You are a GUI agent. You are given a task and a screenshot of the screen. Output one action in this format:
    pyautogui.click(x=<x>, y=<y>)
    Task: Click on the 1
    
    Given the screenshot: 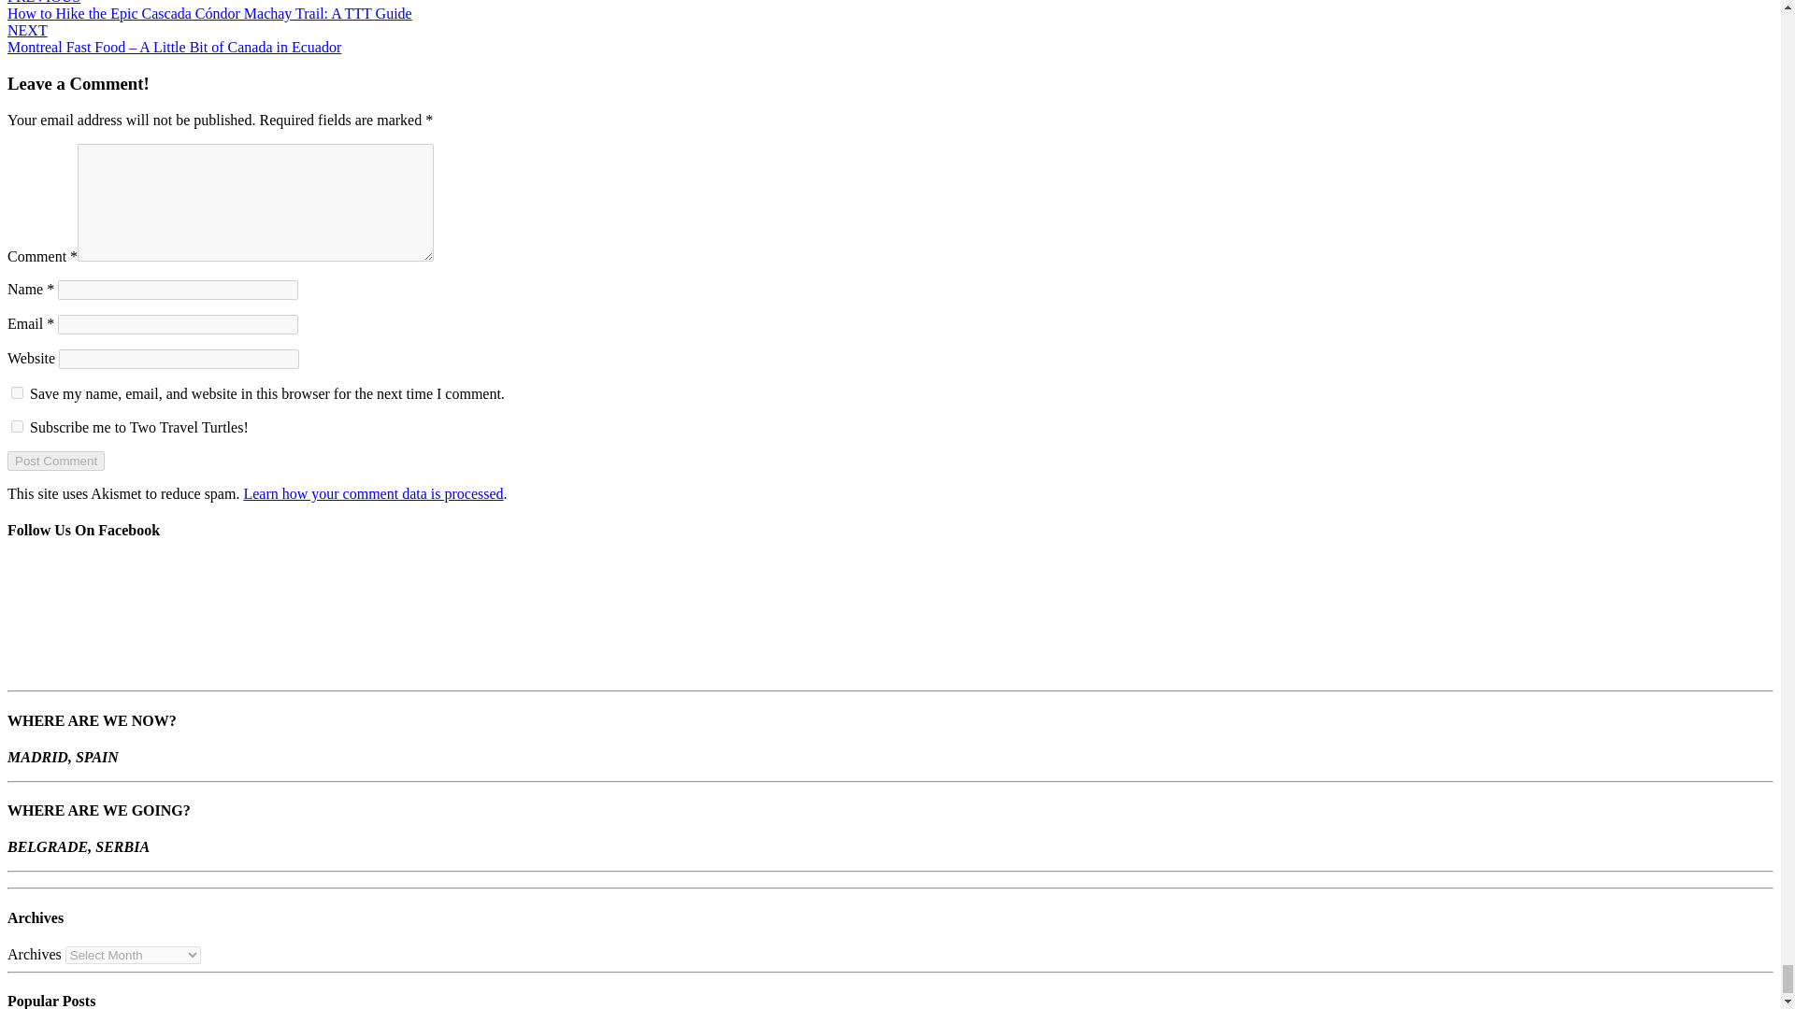 What is the action you would take?
    pyautogui.click(x=17, y=426)
    